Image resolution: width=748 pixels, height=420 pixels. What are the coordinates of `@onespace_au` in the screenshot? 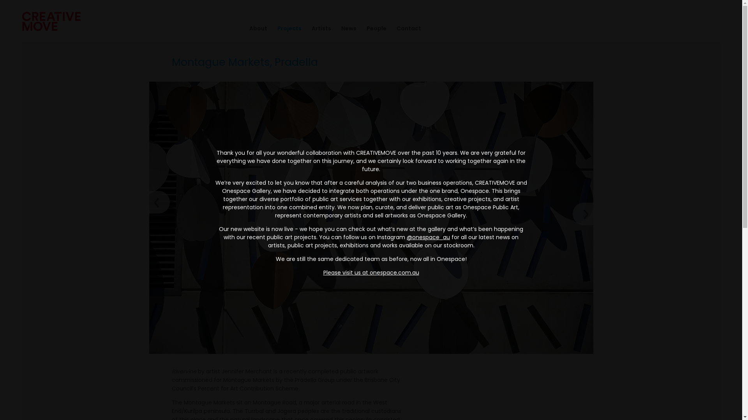 It's located at (429, 237).